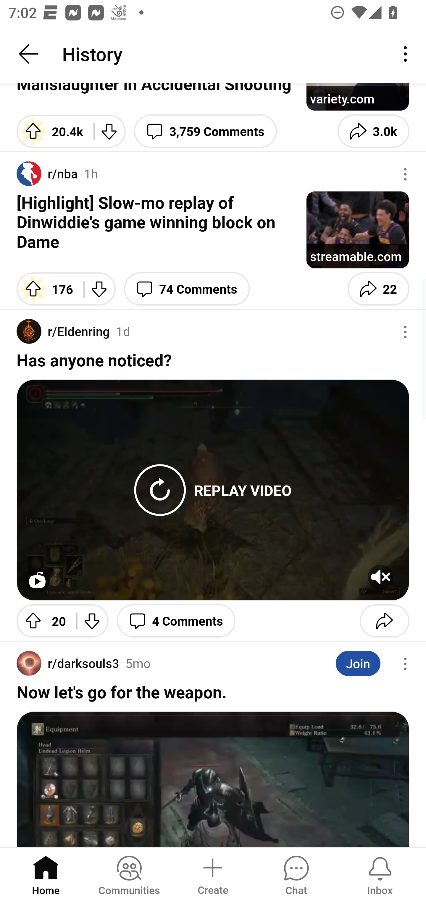  I want to click on Chat, so click(296, 874).